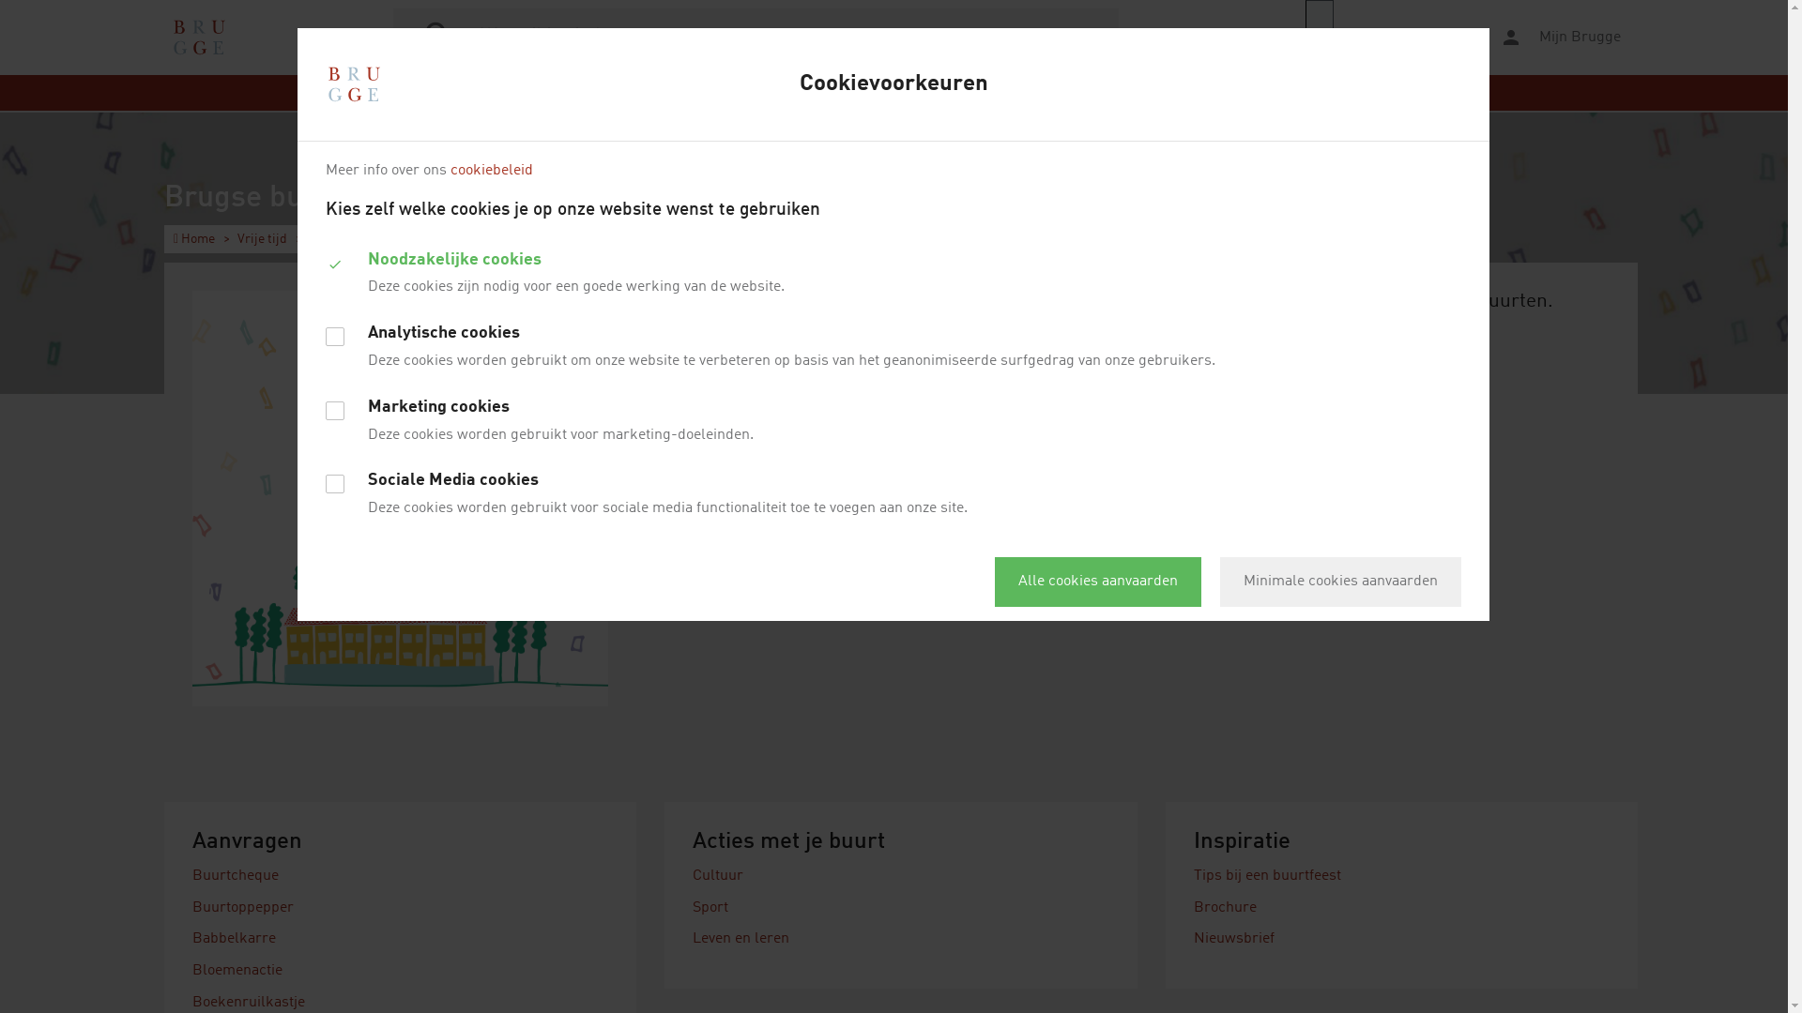 Image resolution: width=1802 pixels, height=1013 pixels. What do you see at coordinates (1285, 409) in the screenshot?
I see `Volg ons op facebook` at bounding box center [1285, 409].